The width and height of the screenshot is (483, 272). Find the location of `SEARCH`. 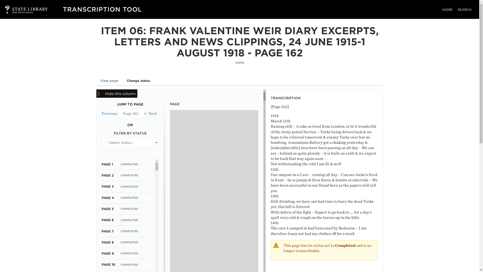

SEARCH is located at coordinates (464, 10).